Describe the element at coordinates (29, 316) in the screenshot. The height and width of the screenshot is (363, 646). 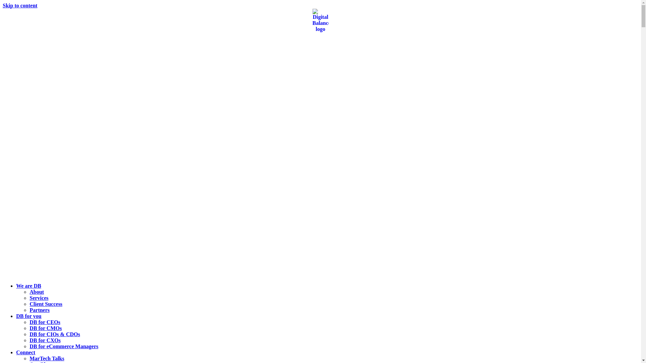
I see `DB for you` at that location.